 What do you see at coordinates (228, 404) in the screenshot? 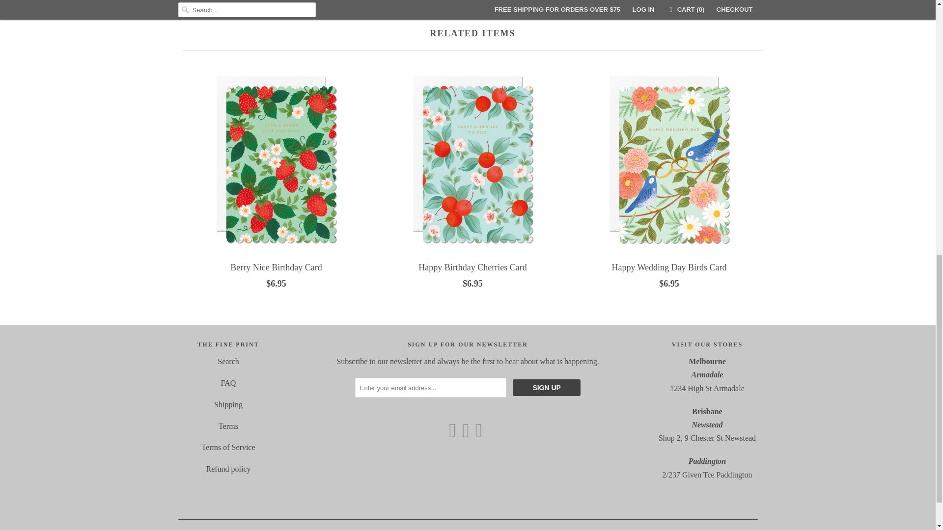
I see `Shipping` at bounding box center [228, 404].